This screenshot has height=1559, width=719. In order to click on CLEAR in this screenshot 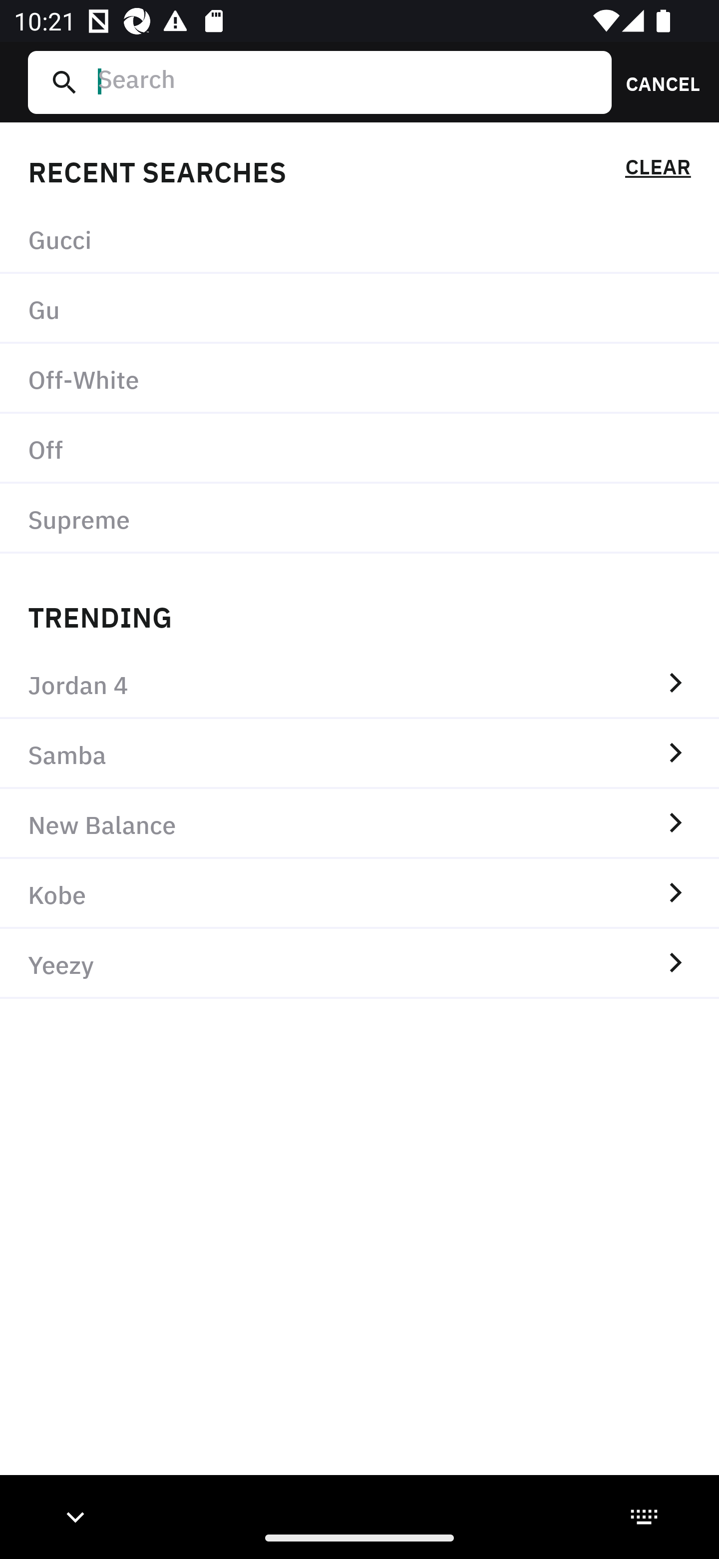, I will do `click(658, 170)`.